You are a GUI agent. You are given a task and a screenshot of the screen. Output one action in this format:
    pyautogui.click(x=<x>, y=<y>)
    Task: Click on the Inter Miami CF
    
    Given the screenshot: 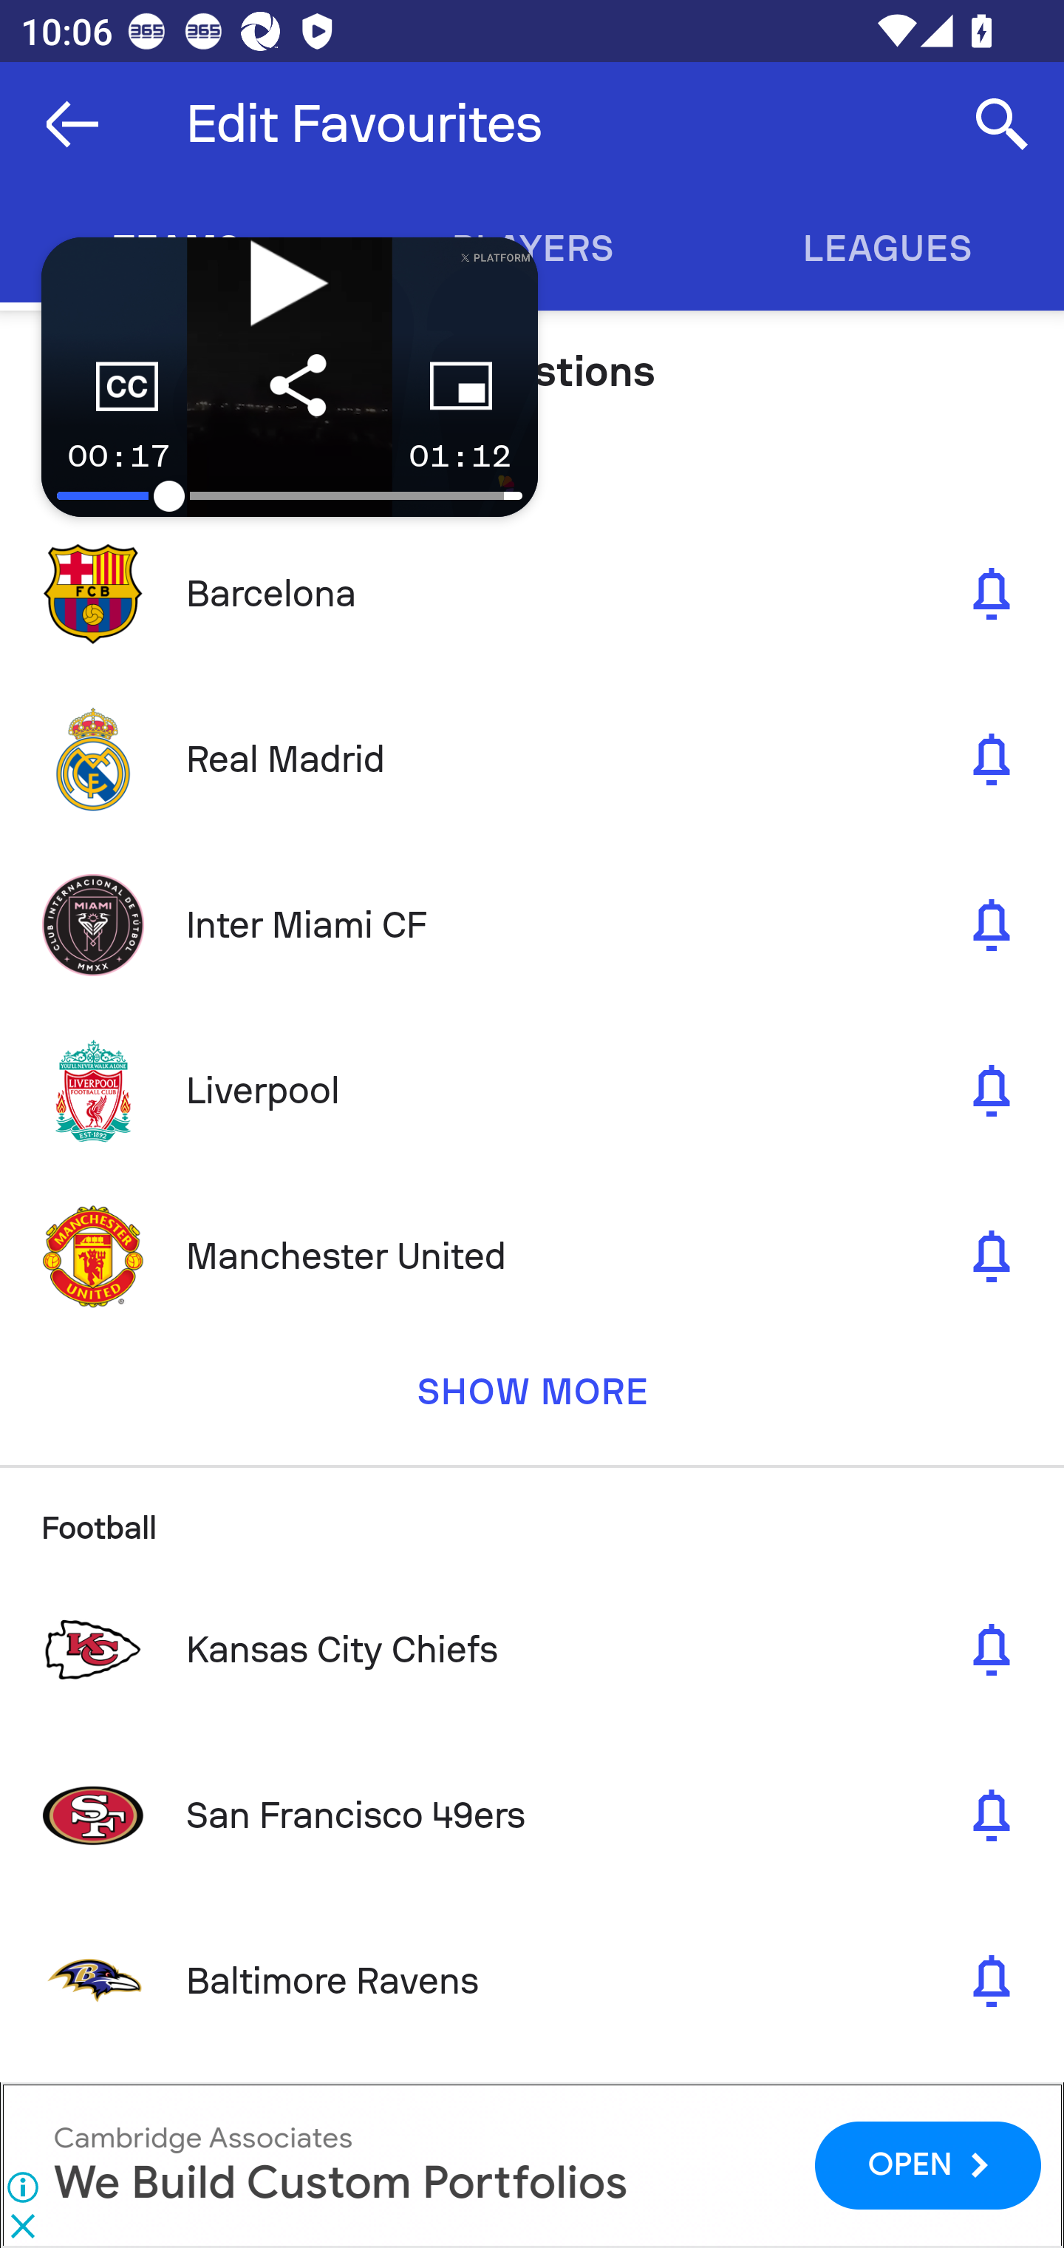 What is the action you would take?
    pyautogui.click(x=532, y=924)
    